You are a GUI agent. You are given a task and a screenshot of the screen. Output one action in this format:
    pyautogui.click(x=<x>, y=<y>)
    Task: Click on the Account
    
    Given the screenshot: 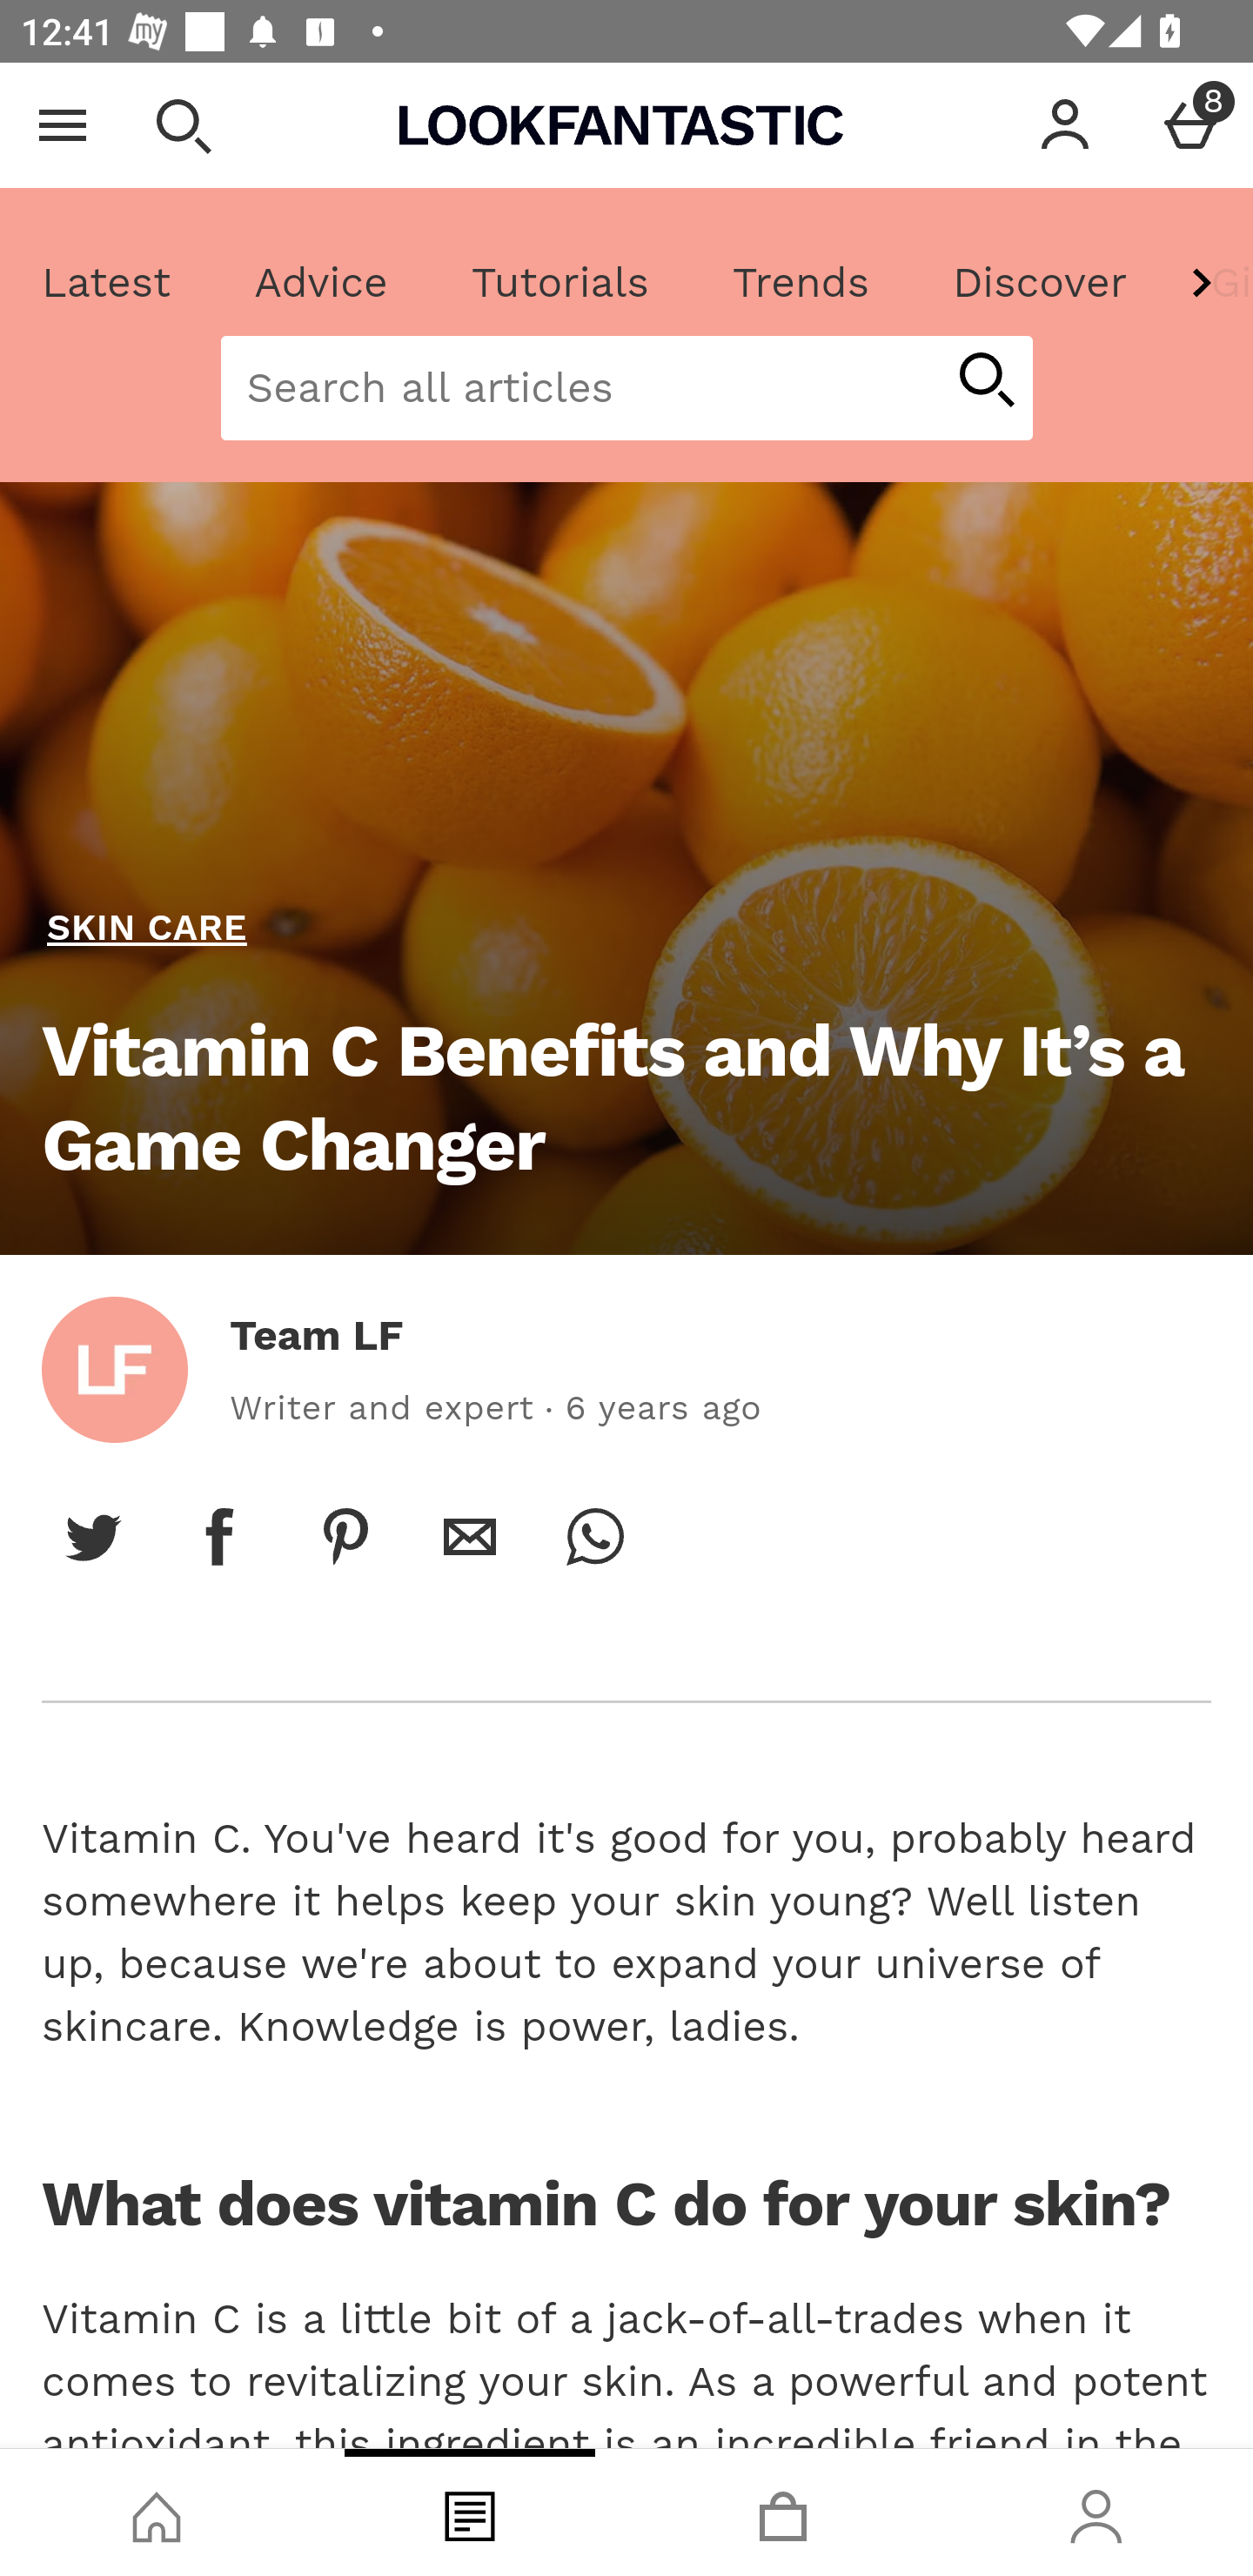 What is the action you would take?
    pyautogui.click(x=1065, y=125)
    